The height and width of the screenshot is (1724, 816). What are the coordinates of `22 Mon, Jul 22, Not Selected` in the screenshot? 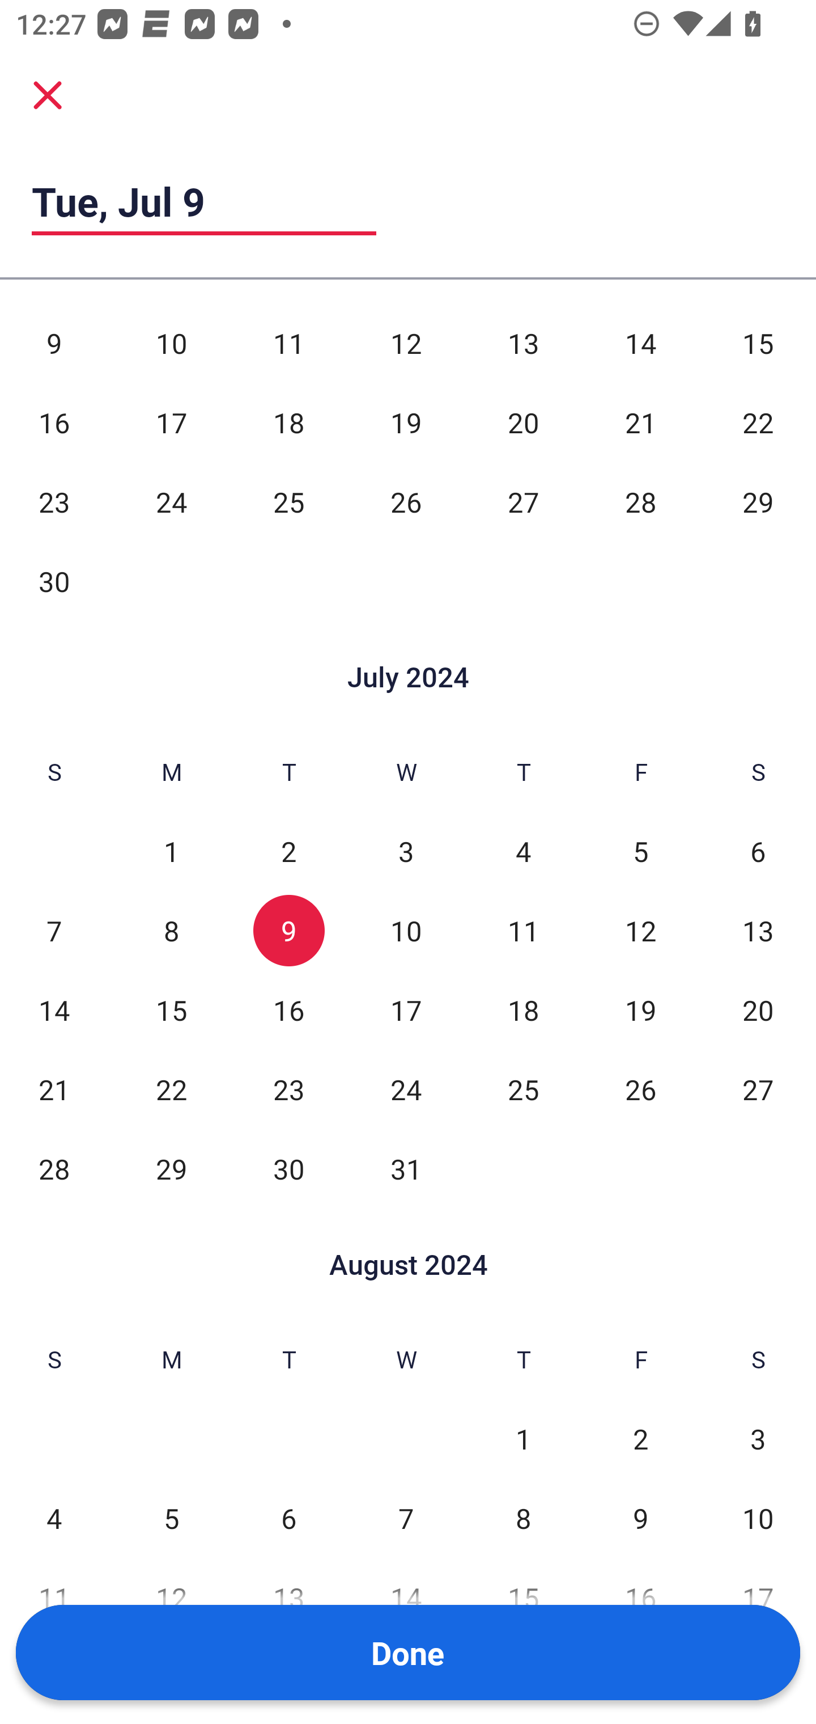 It's located at (171, 1089).